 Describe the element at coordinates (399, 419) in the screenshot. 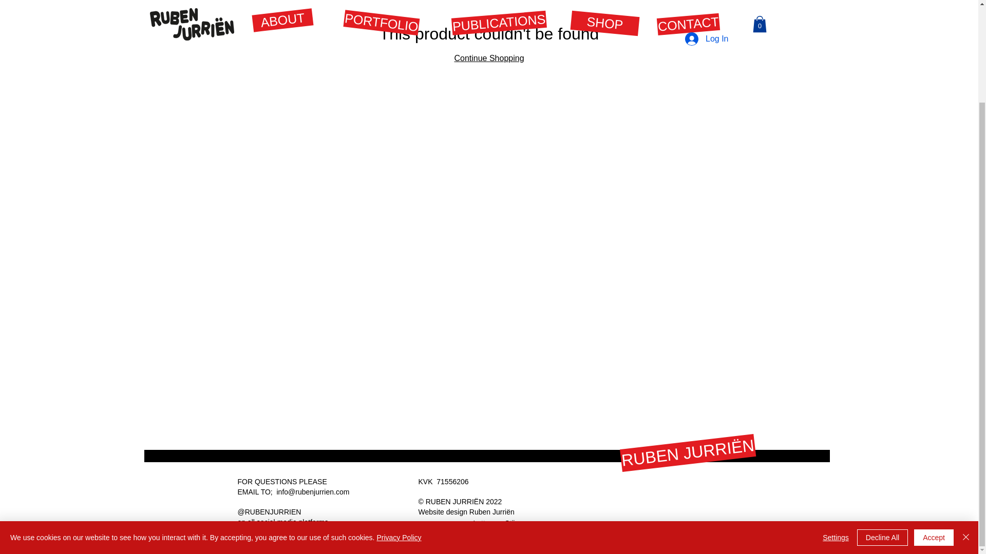

I see `Privacy Policy` at that location.